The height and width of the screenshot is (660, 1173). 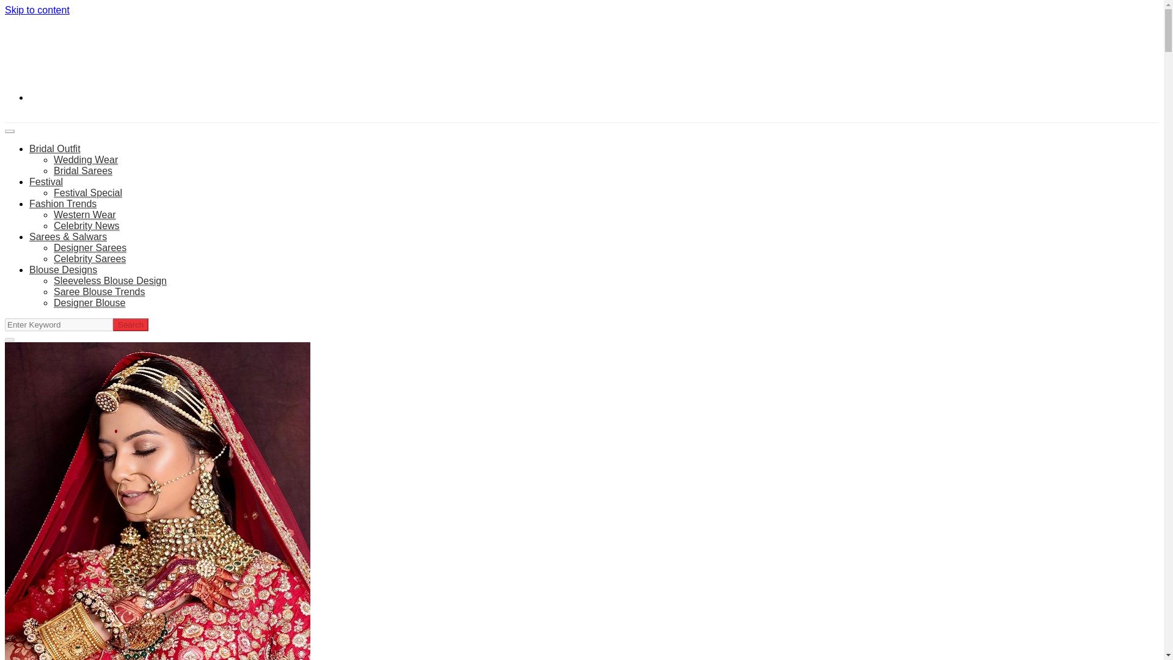 What do you see at coordinates (89, 303) in the screenshot?
I see `Designer Blouse` at bounding box center [89, 303].